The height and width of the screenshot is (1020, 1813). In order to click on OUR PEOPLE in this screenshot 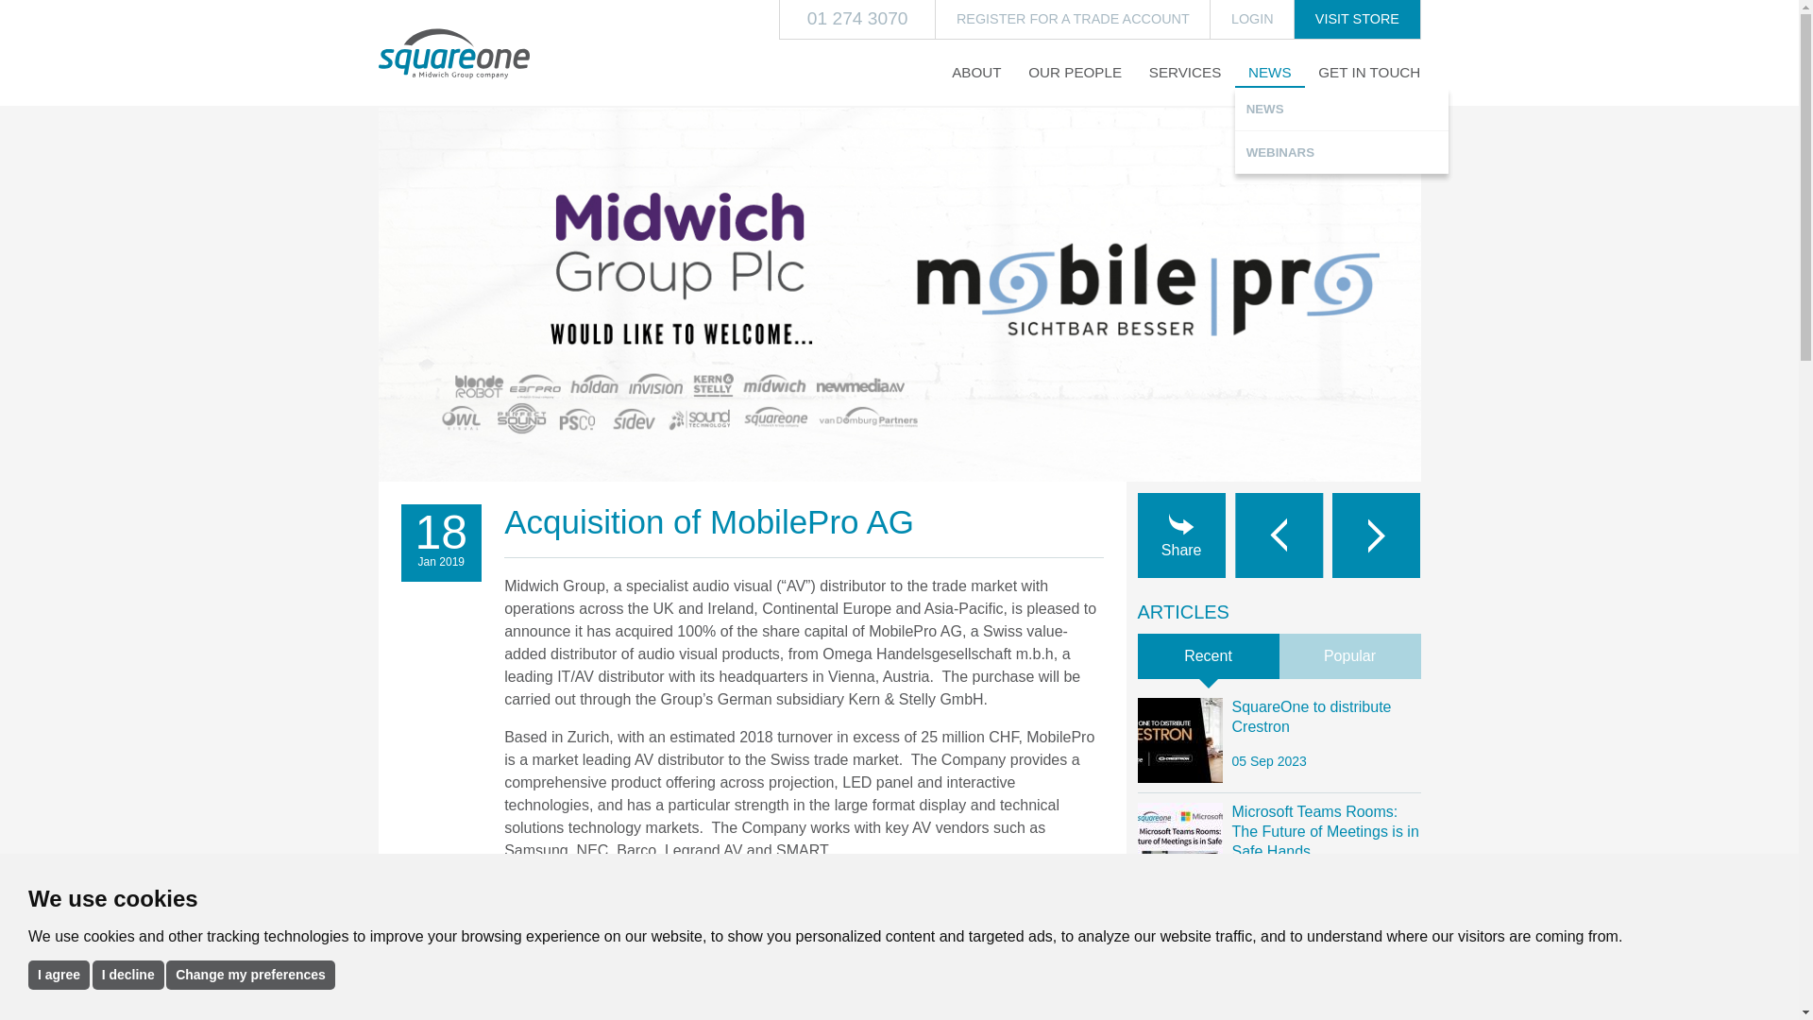, I will do `click(1075, 72)`.